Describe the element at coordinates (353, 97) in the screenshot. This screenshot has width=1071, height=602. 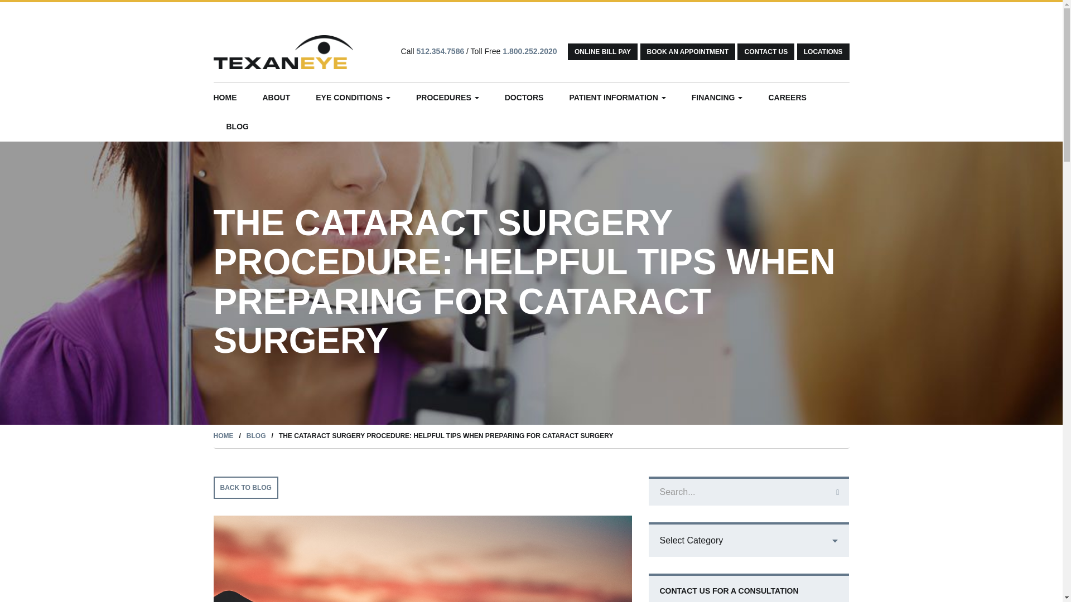
I see `EYE CONDITIONS` at that location.